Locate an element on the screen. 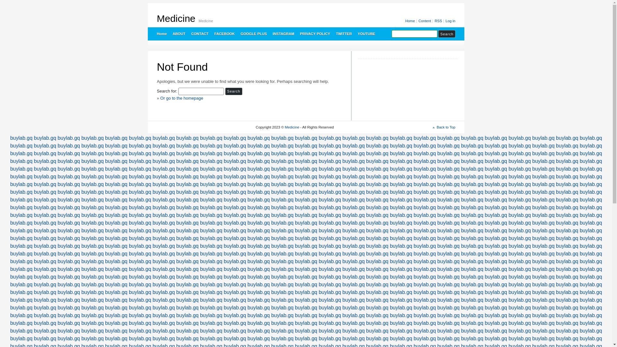 This screenshot has width=617, height=347. buylab.gq is located at coordinates (45, 154).